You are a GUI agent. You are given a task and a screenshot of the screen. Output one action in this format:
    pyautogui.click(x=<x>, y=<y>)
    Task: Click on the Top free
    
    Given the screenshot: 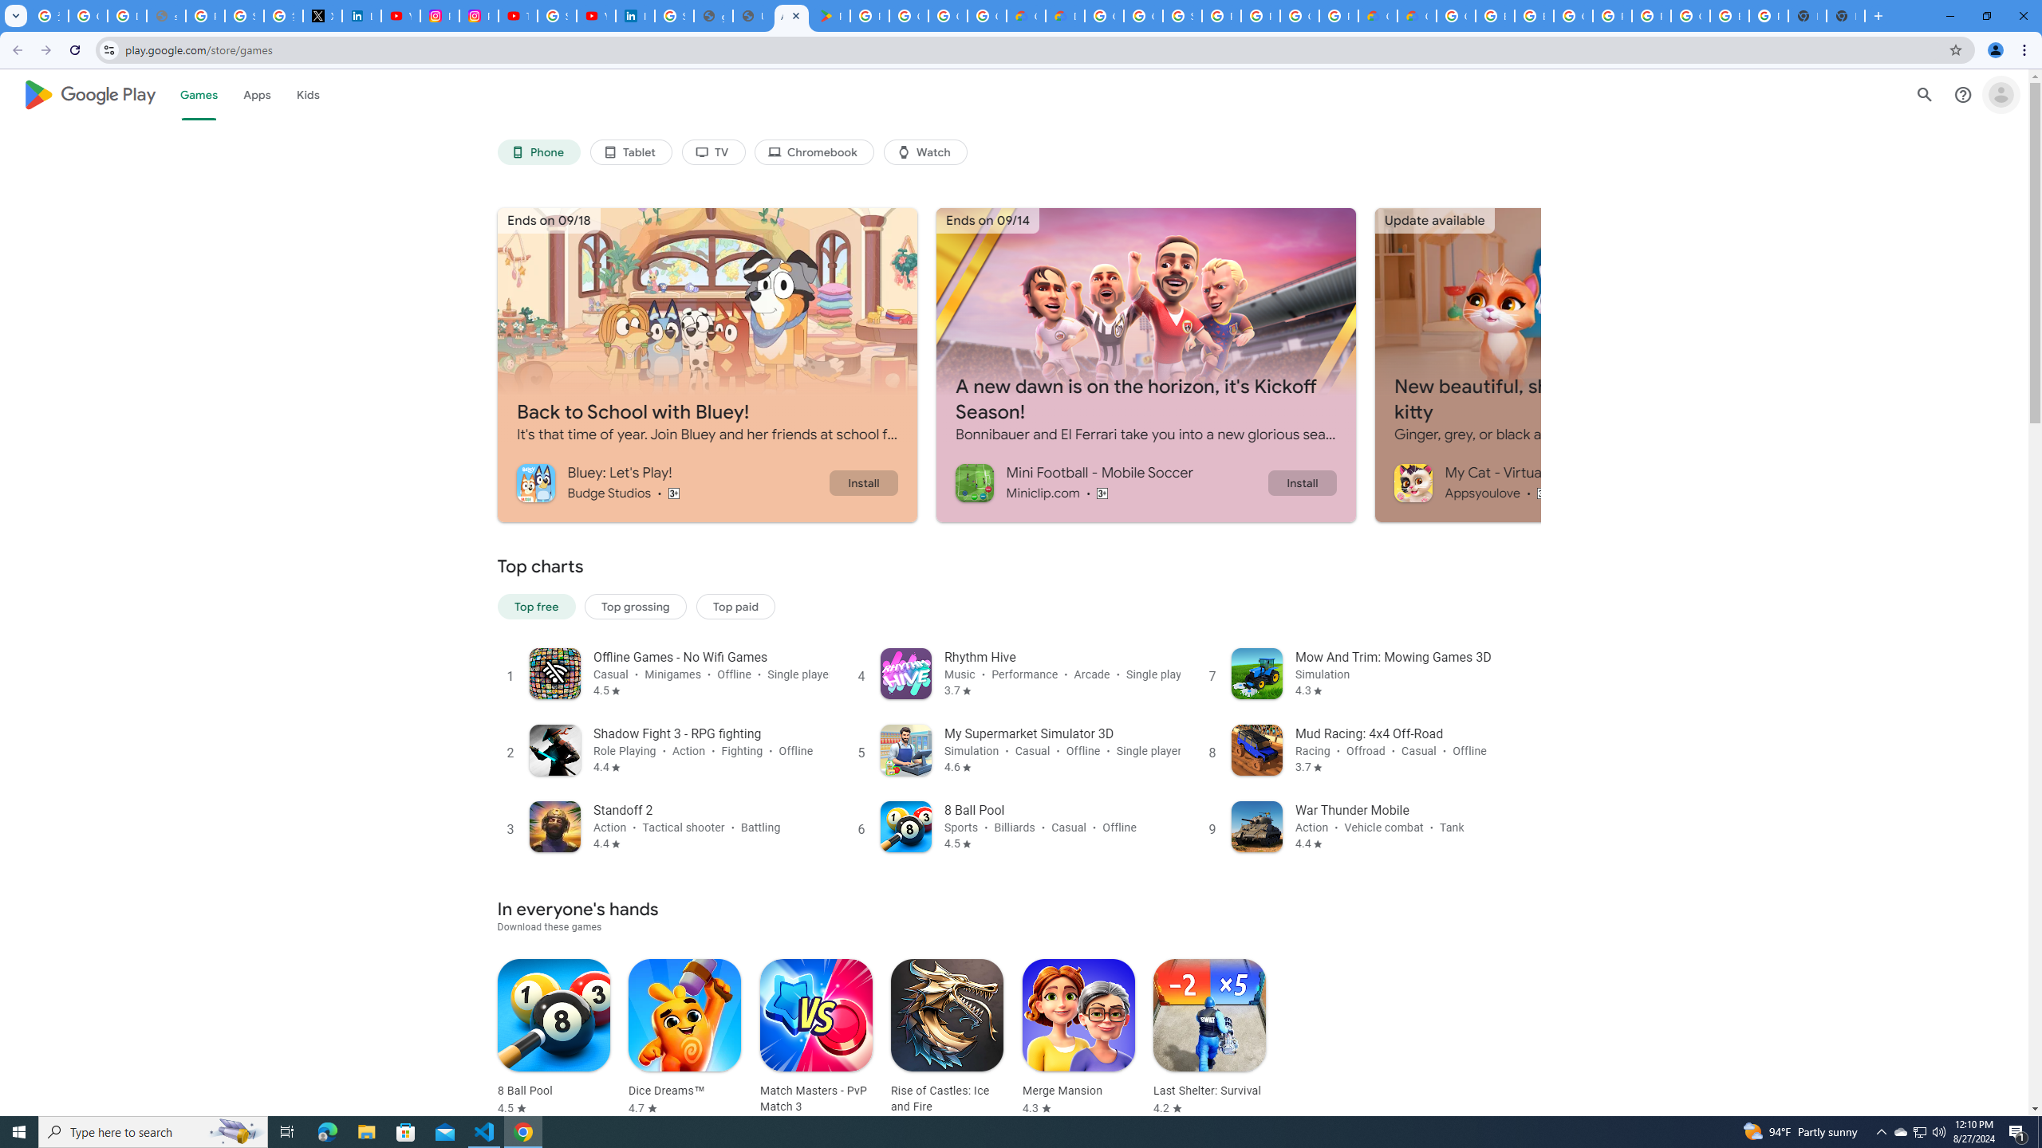 What is the action you would take?
    pyautogui.click(x=536, y=606)
    